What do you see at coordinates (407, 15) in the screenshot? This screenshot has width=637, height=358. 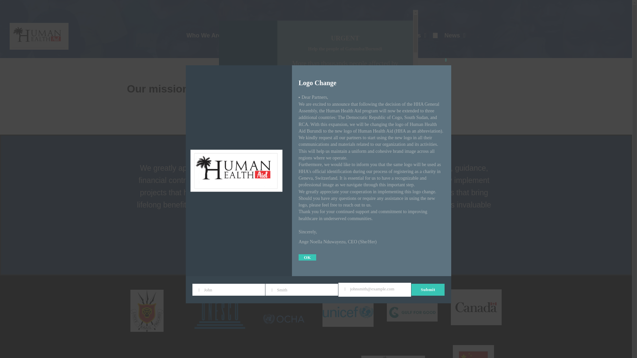 I see `Close this module` at bounding box center [407, 15].